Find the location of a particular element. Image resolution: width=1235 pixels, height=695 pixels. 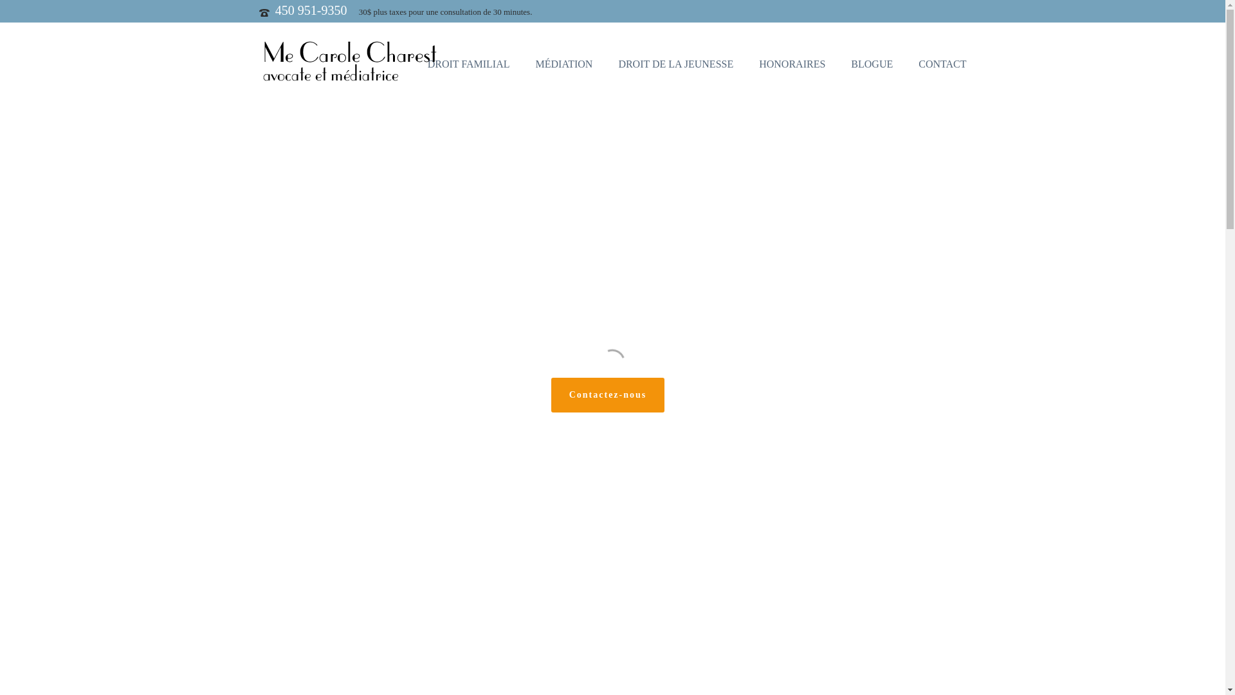

HONORAIRES is located at coordinates (792, 61).